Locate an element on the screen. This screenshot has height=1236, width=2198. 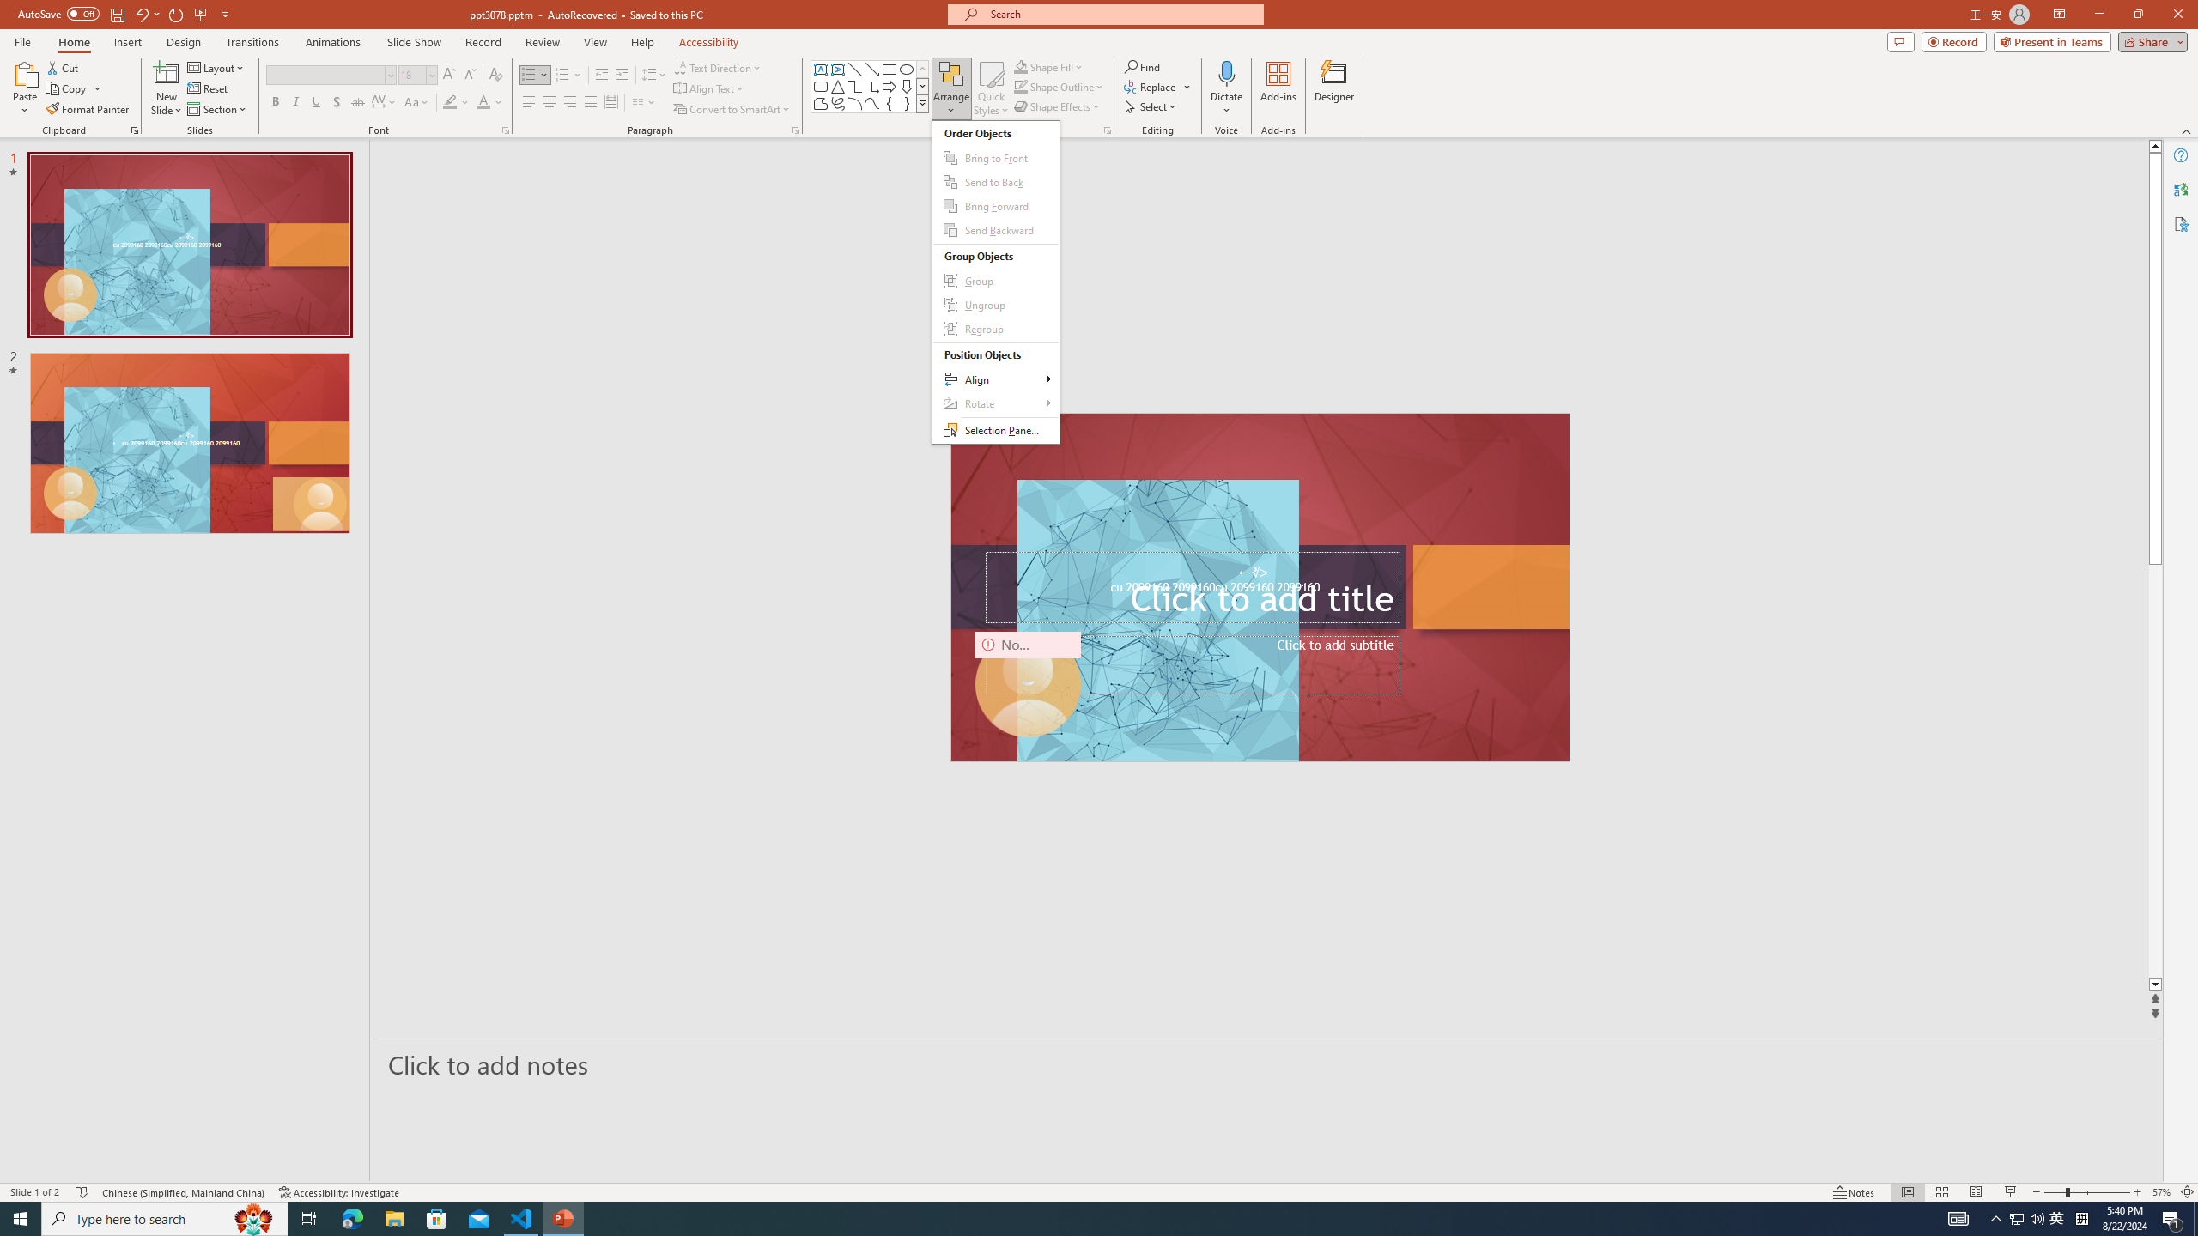
Connector: Elbow Arrow is located at coordinates (872, 86).